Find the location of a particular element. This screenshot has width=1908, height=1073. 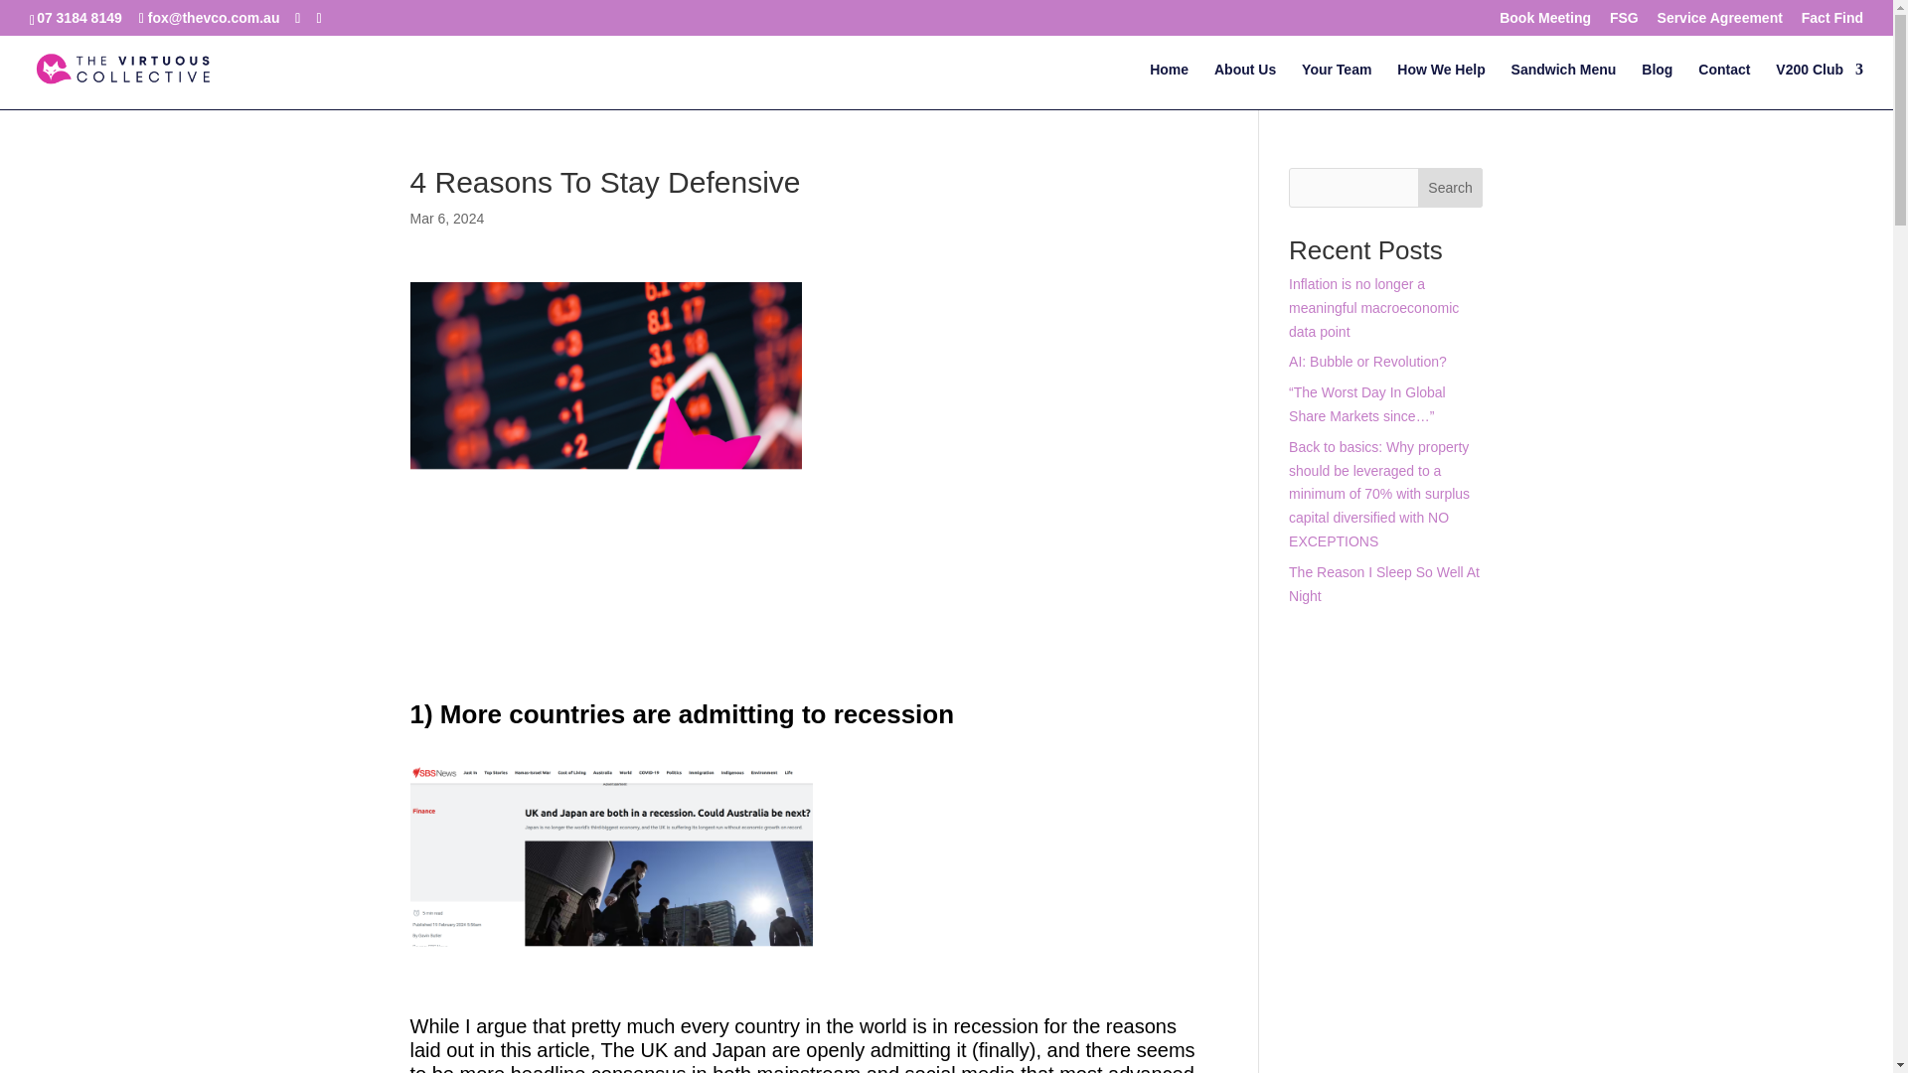

About Us is located at coordinates (1244, 85).